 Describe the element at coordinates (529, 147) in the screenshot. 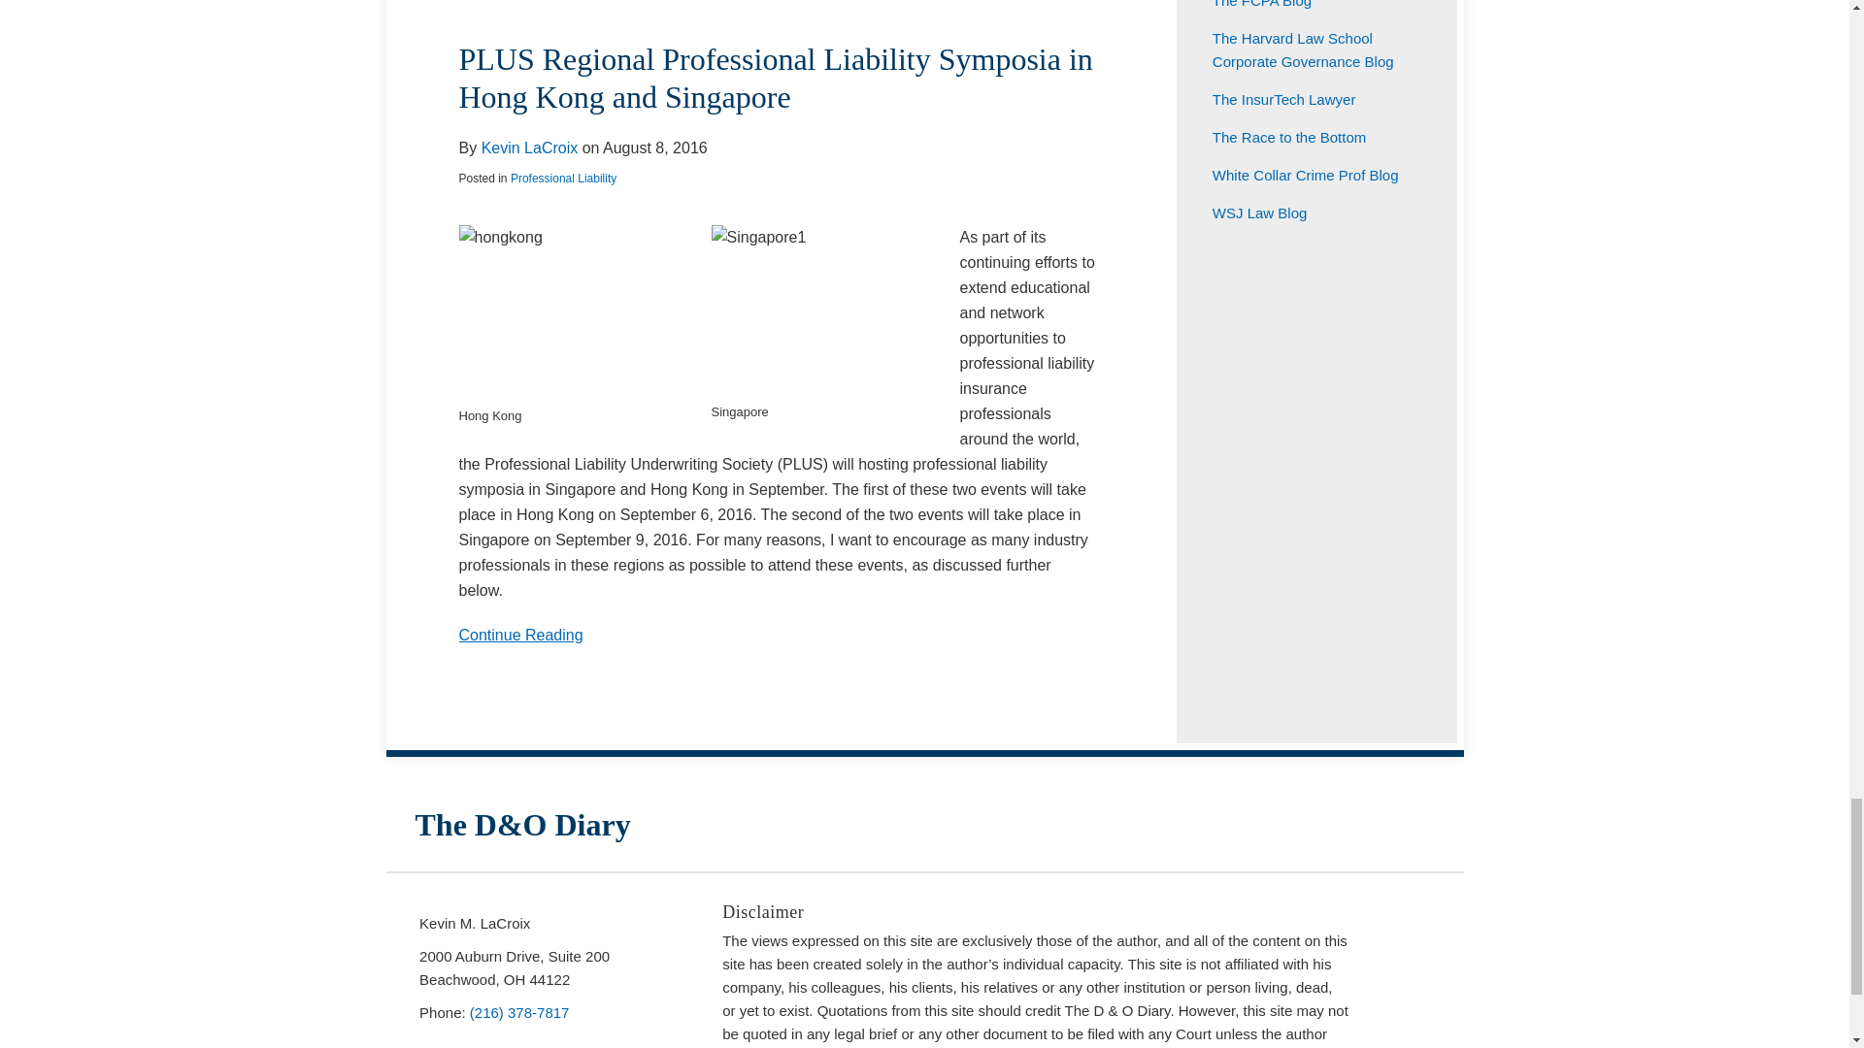

I see `Kevin LaCroix` at that location.